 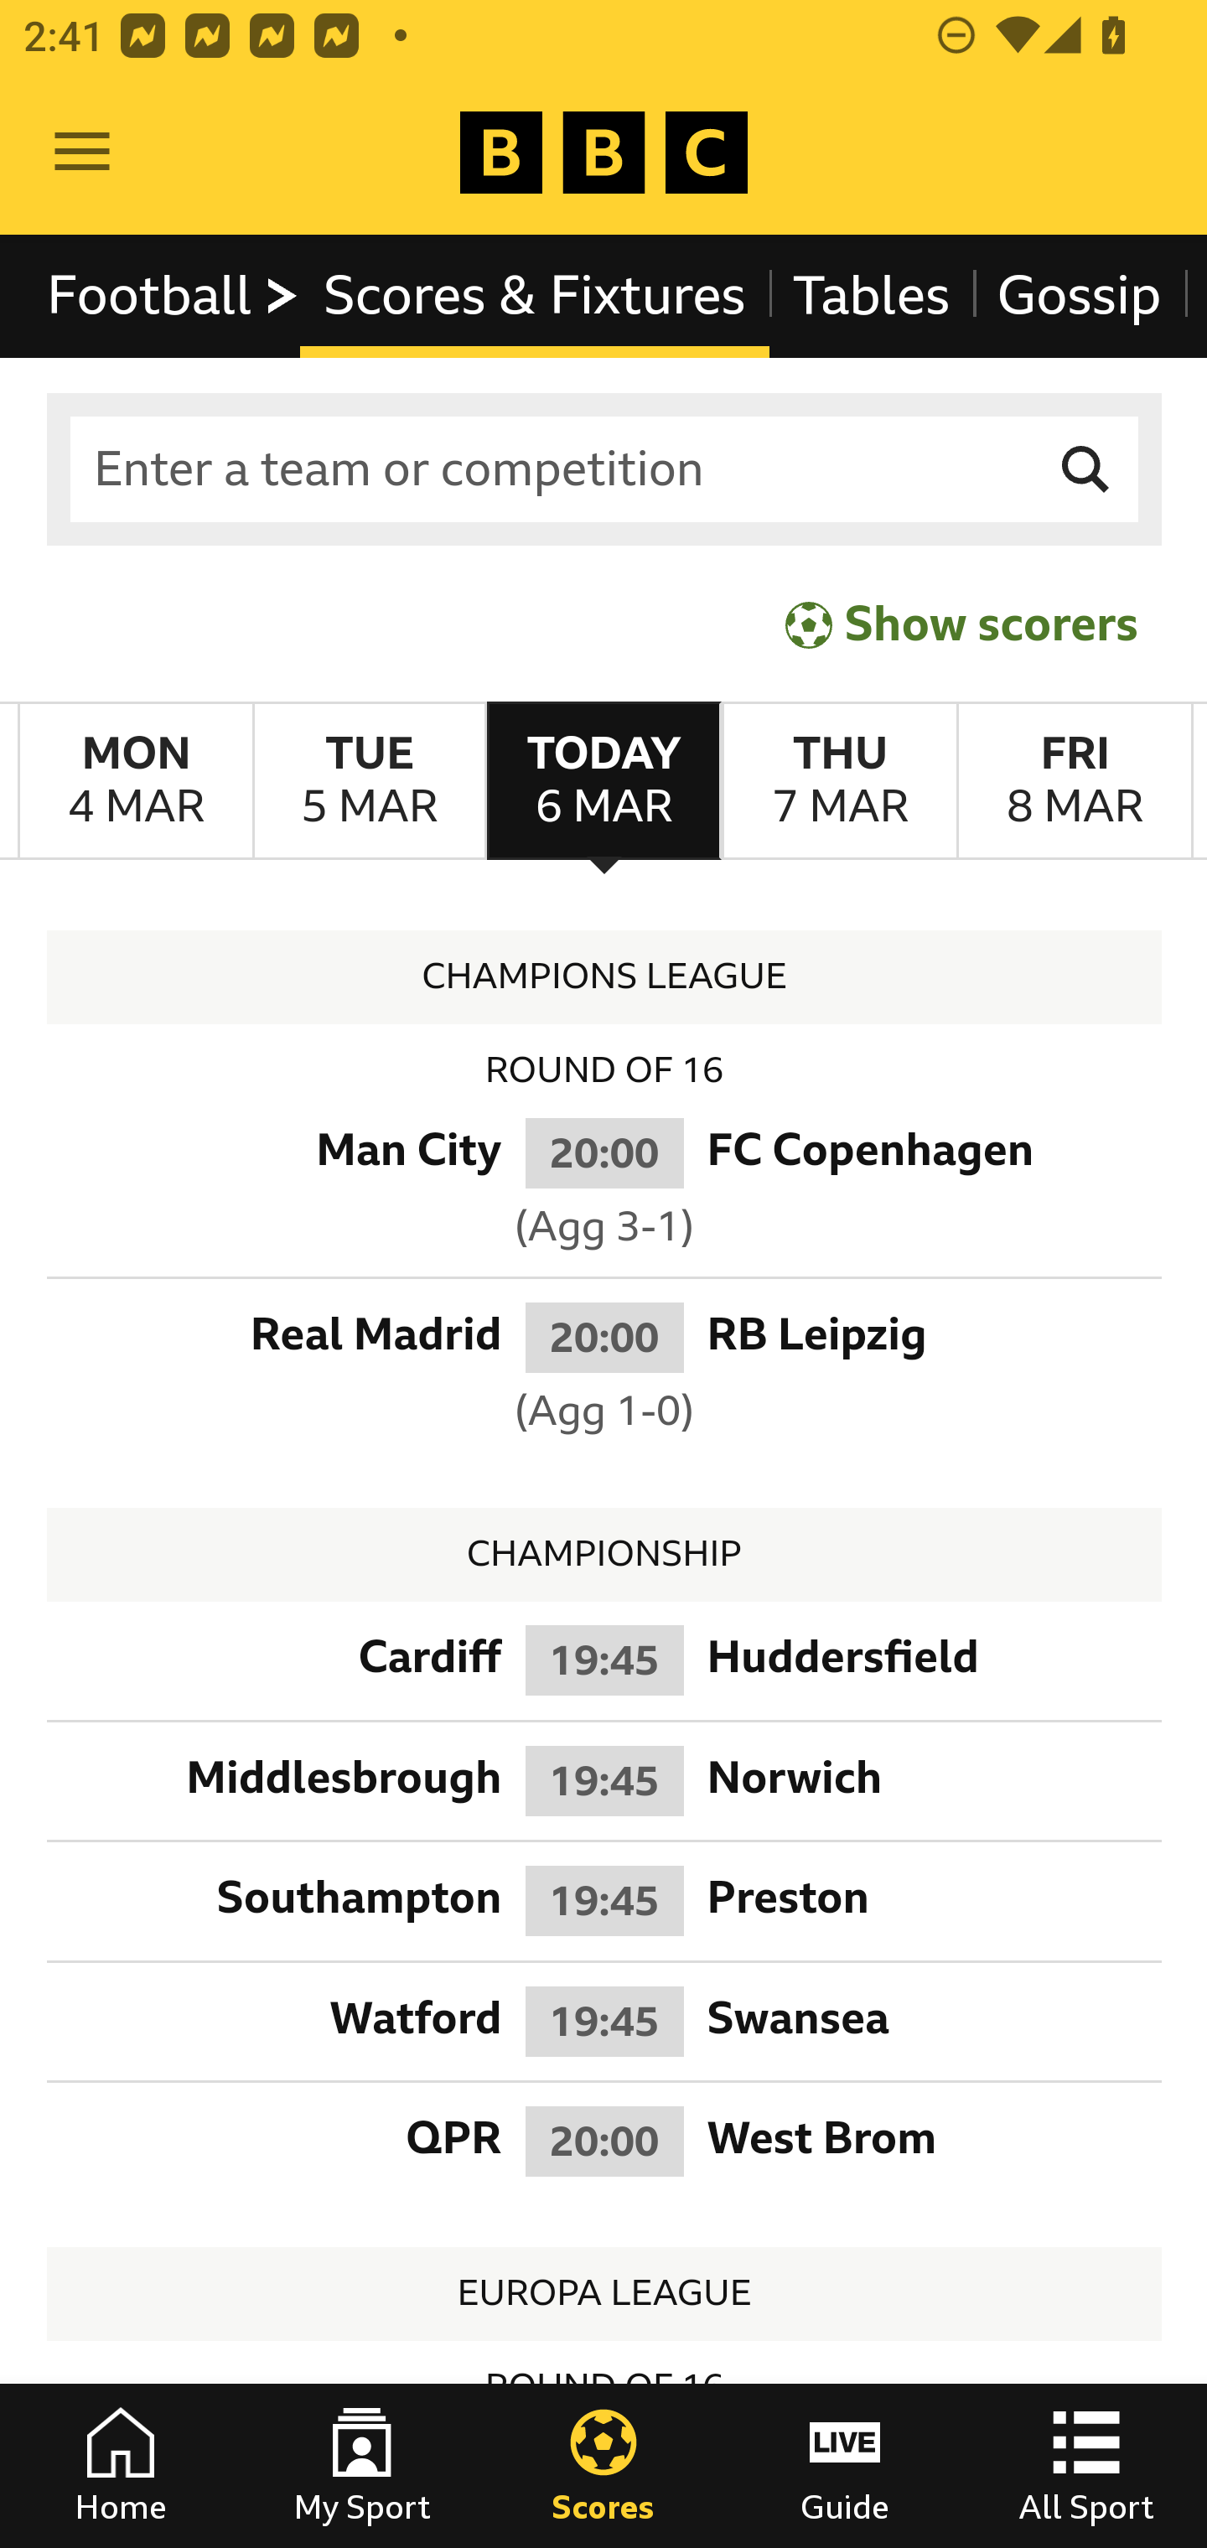 I want to click on Scores & Fixtures, so click(x=535, y=295).